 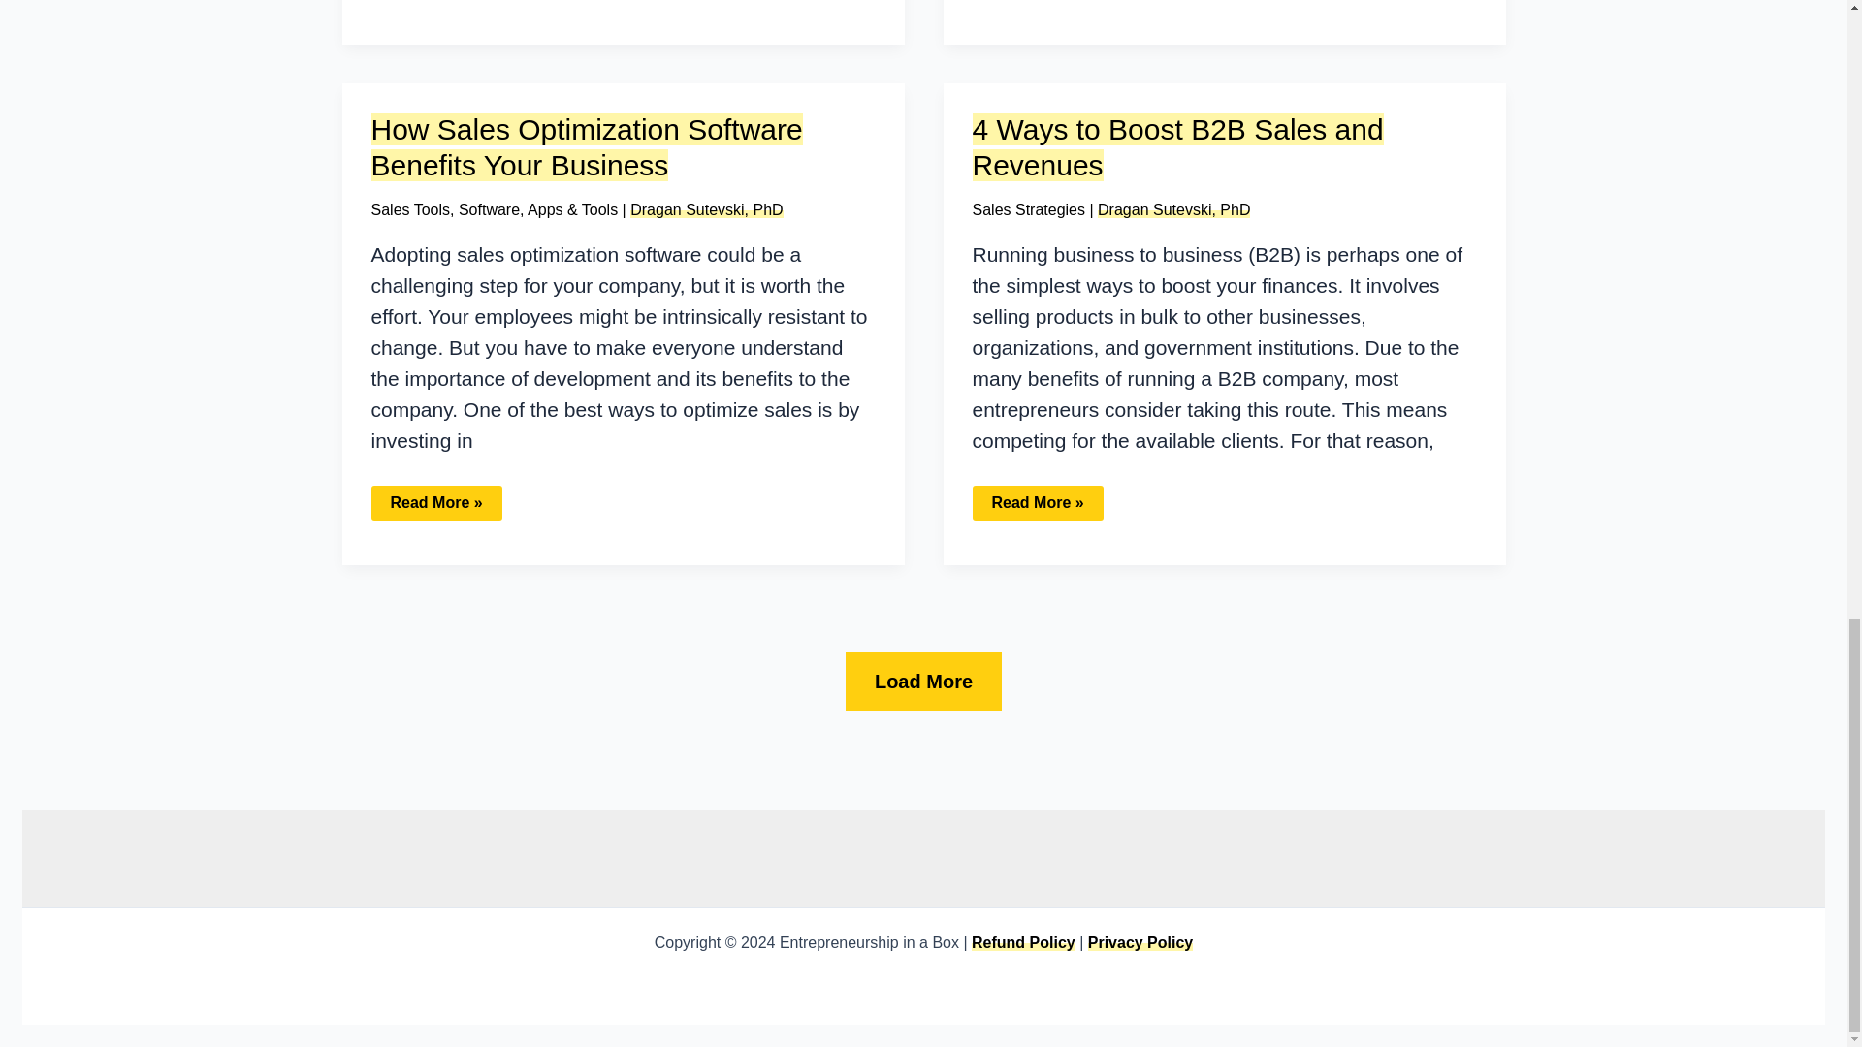 I want to click on View all posts by Dragan Sutevski, PhD, so click(x=706, y=209).